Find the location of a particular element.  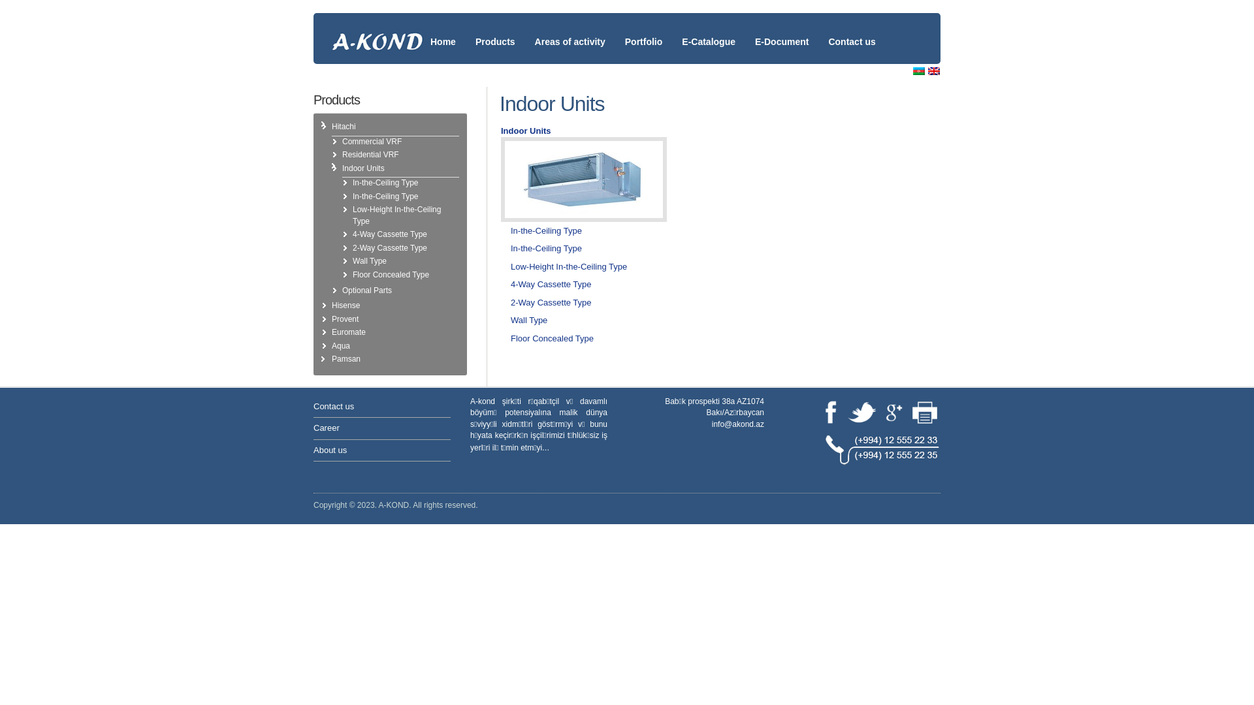

Indoor Units is located at coordinates (584, 219).